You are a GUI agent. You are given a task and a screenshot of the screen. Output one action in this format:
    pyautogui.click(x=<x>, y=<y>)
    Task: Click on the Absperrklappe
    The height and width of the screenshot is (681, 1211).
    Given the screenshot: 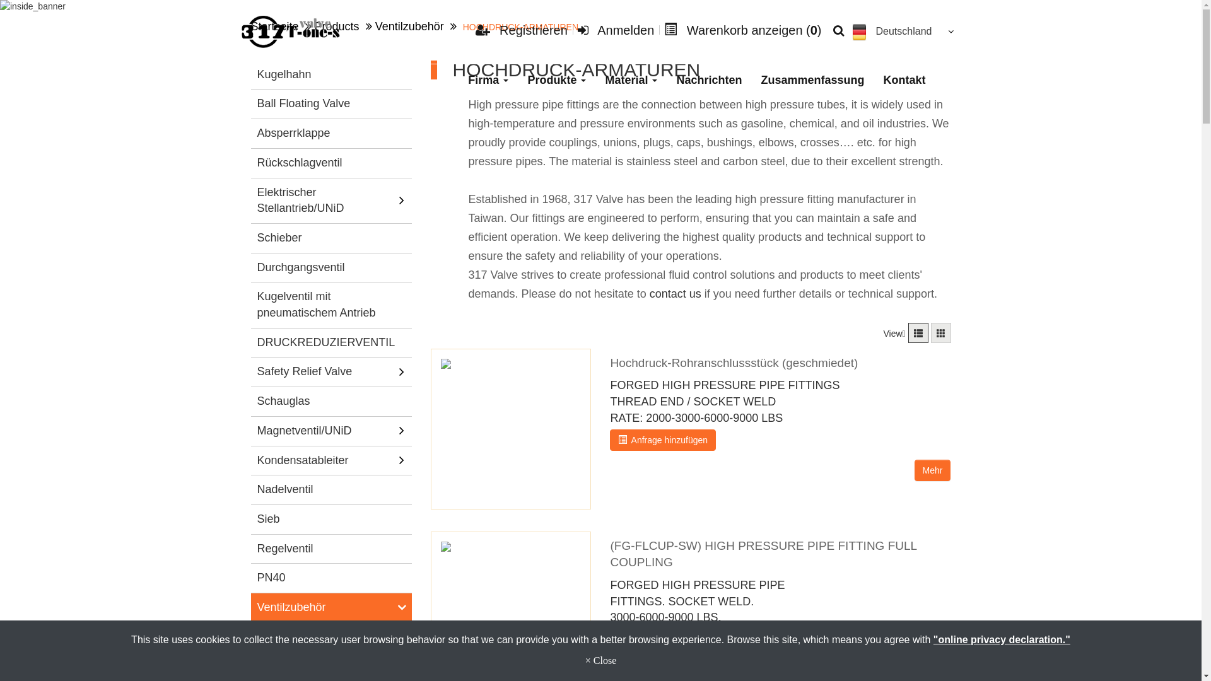 What is the action you would take?
    pyautogui.click(x=331, y=134)
    